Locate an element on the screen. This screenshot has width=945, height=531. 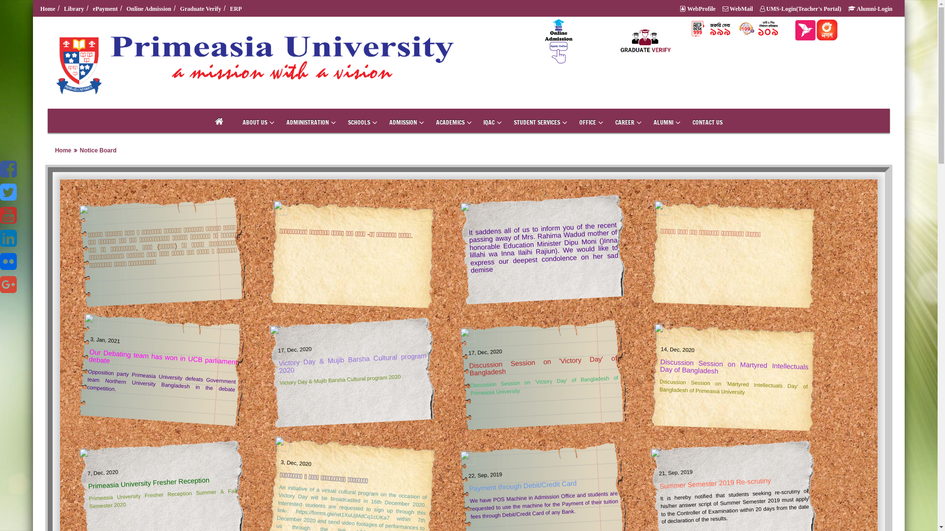
ADMINISTRATION is located at coordinates (308, 122).